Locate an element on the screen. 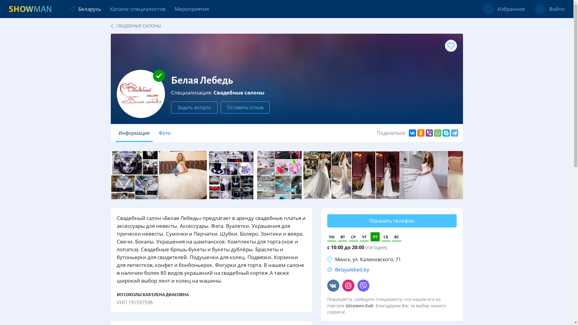  Skype is located at coordinates (446, 133).